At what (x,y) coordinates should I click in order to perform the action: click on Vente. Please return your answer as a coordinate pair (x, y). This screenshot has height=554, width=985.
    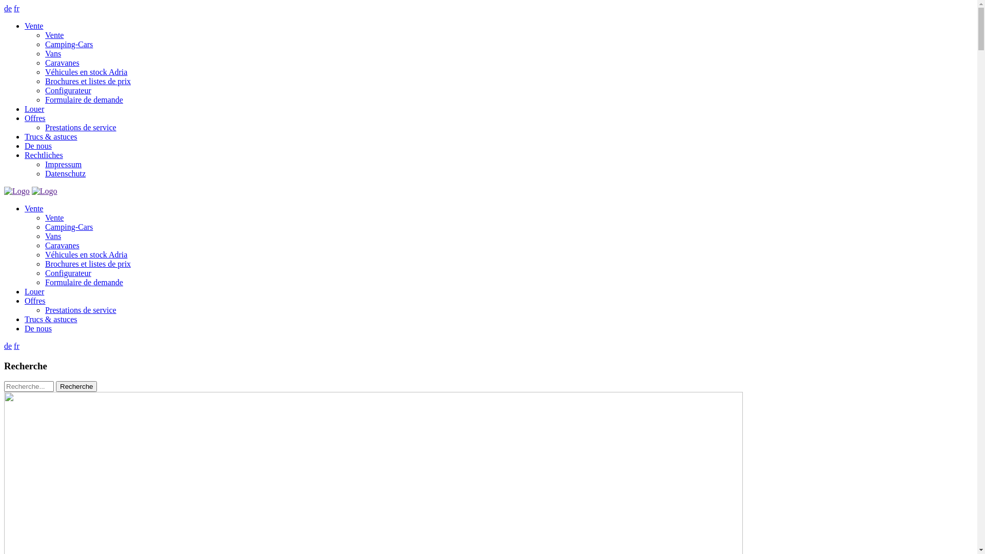
    Looking at the image, I should click on (34, 26).